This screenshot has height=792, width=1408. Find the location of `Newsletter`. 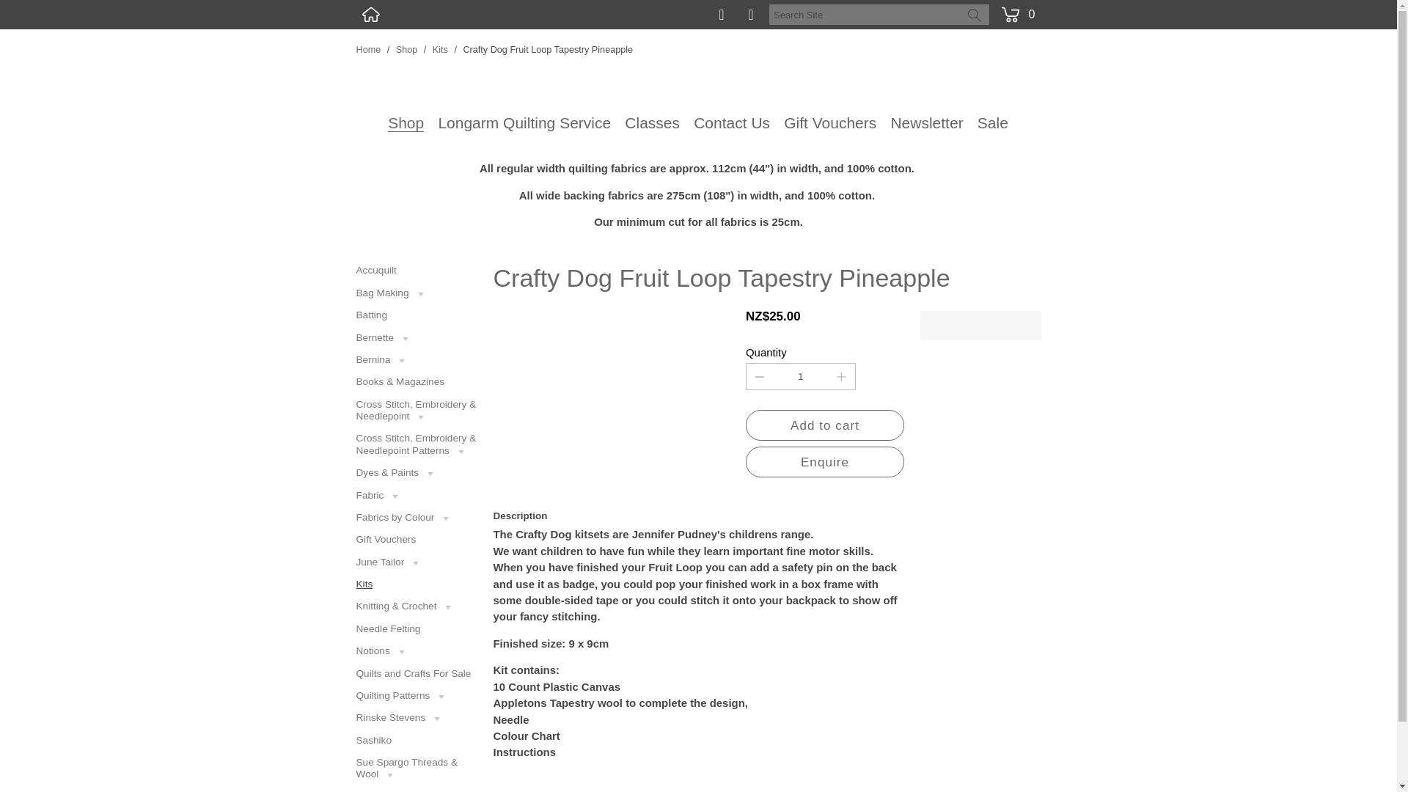

Newsletter is located at coordinates (926, 122).